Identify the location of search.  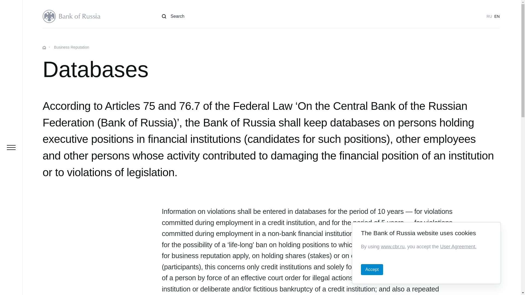
(173, 16).